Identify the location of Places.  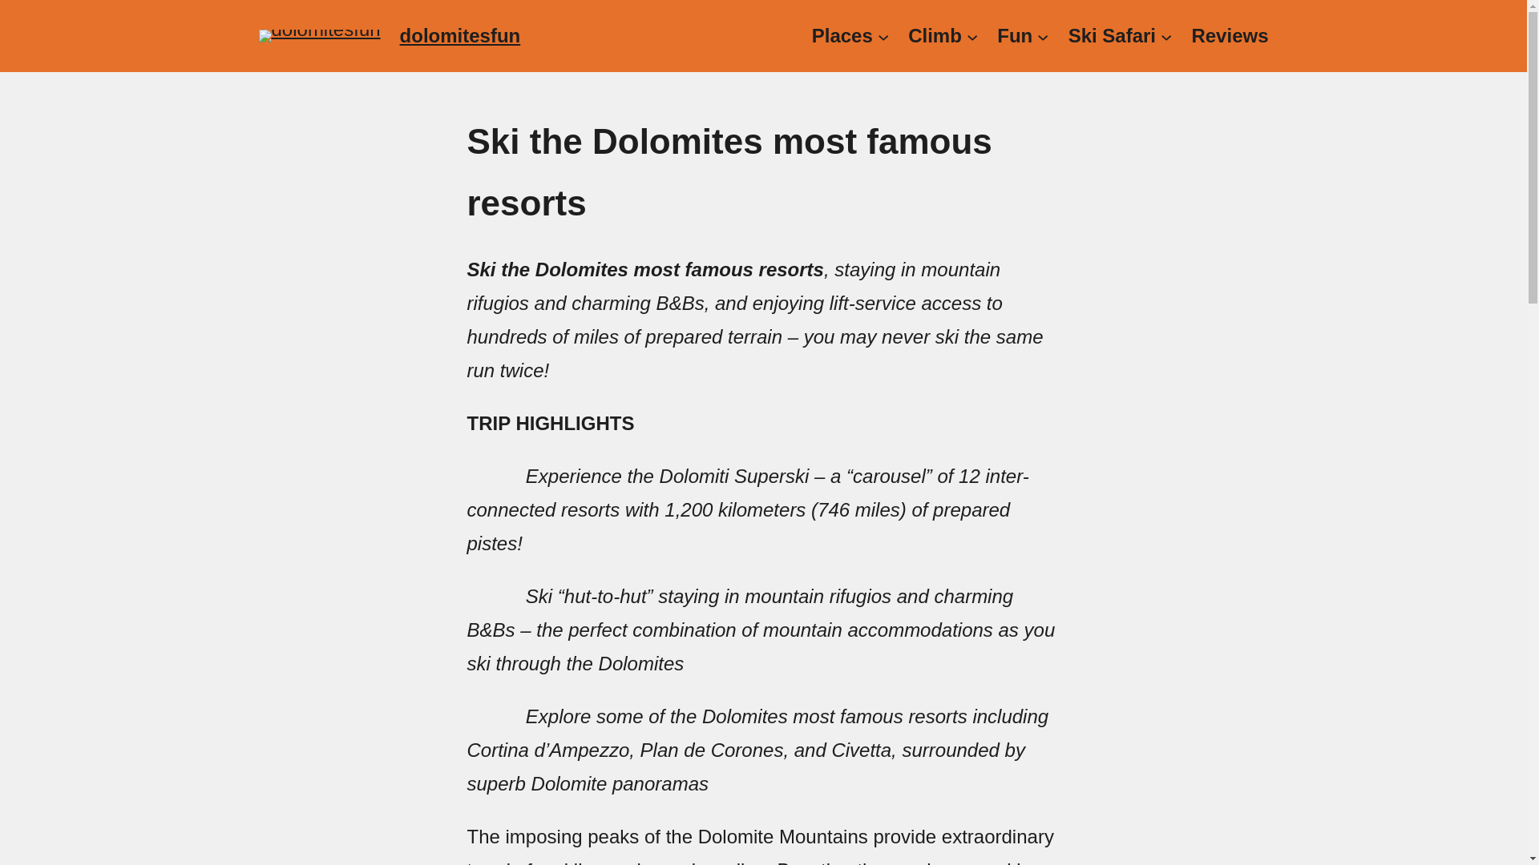
(842, 35).